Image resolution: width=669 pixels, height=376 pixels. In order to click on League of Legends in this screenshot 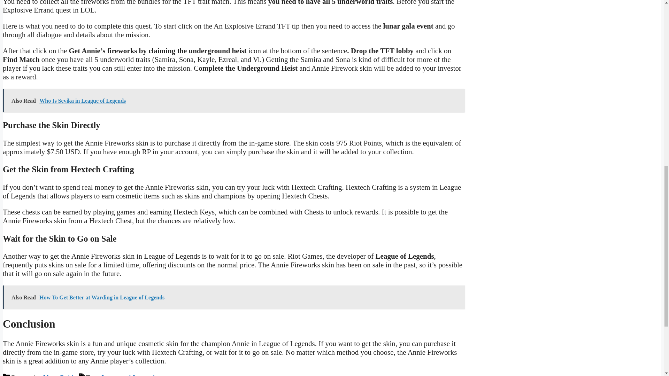, I will do `click(129, 375)`.